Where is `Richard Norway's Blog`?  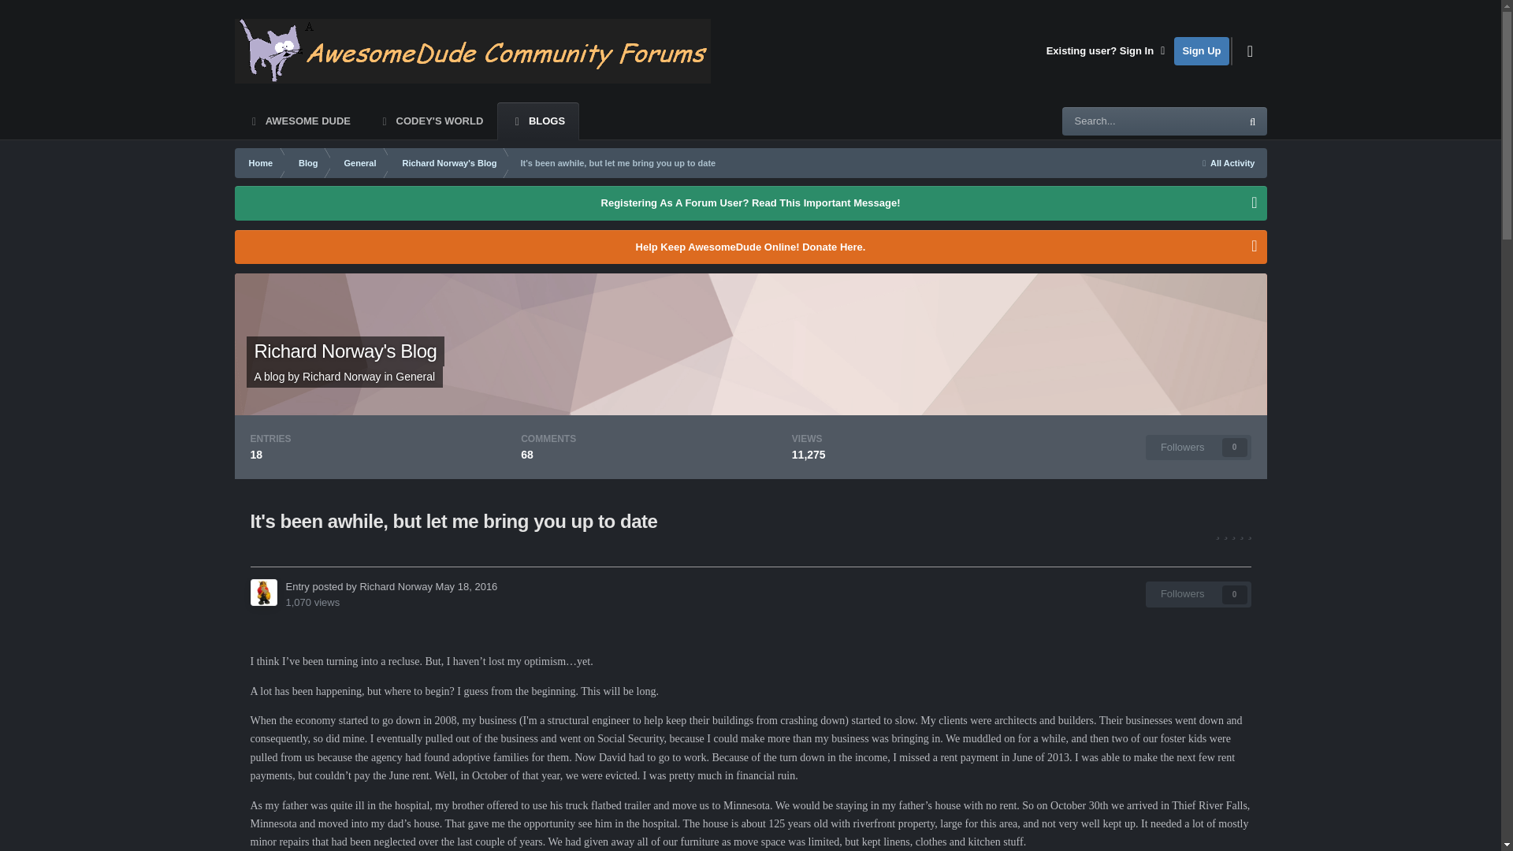 Richard Norway's Blog is located at coordinates (345, 351).